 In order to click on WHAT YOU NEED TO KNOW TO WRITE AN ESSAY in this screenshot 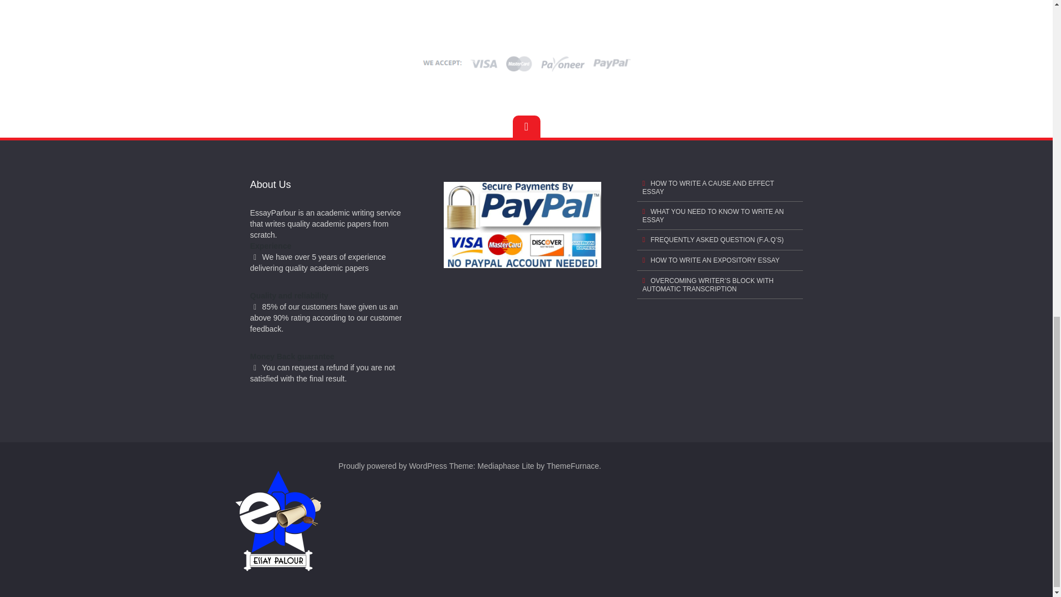, I will do `click(719, 216)`.